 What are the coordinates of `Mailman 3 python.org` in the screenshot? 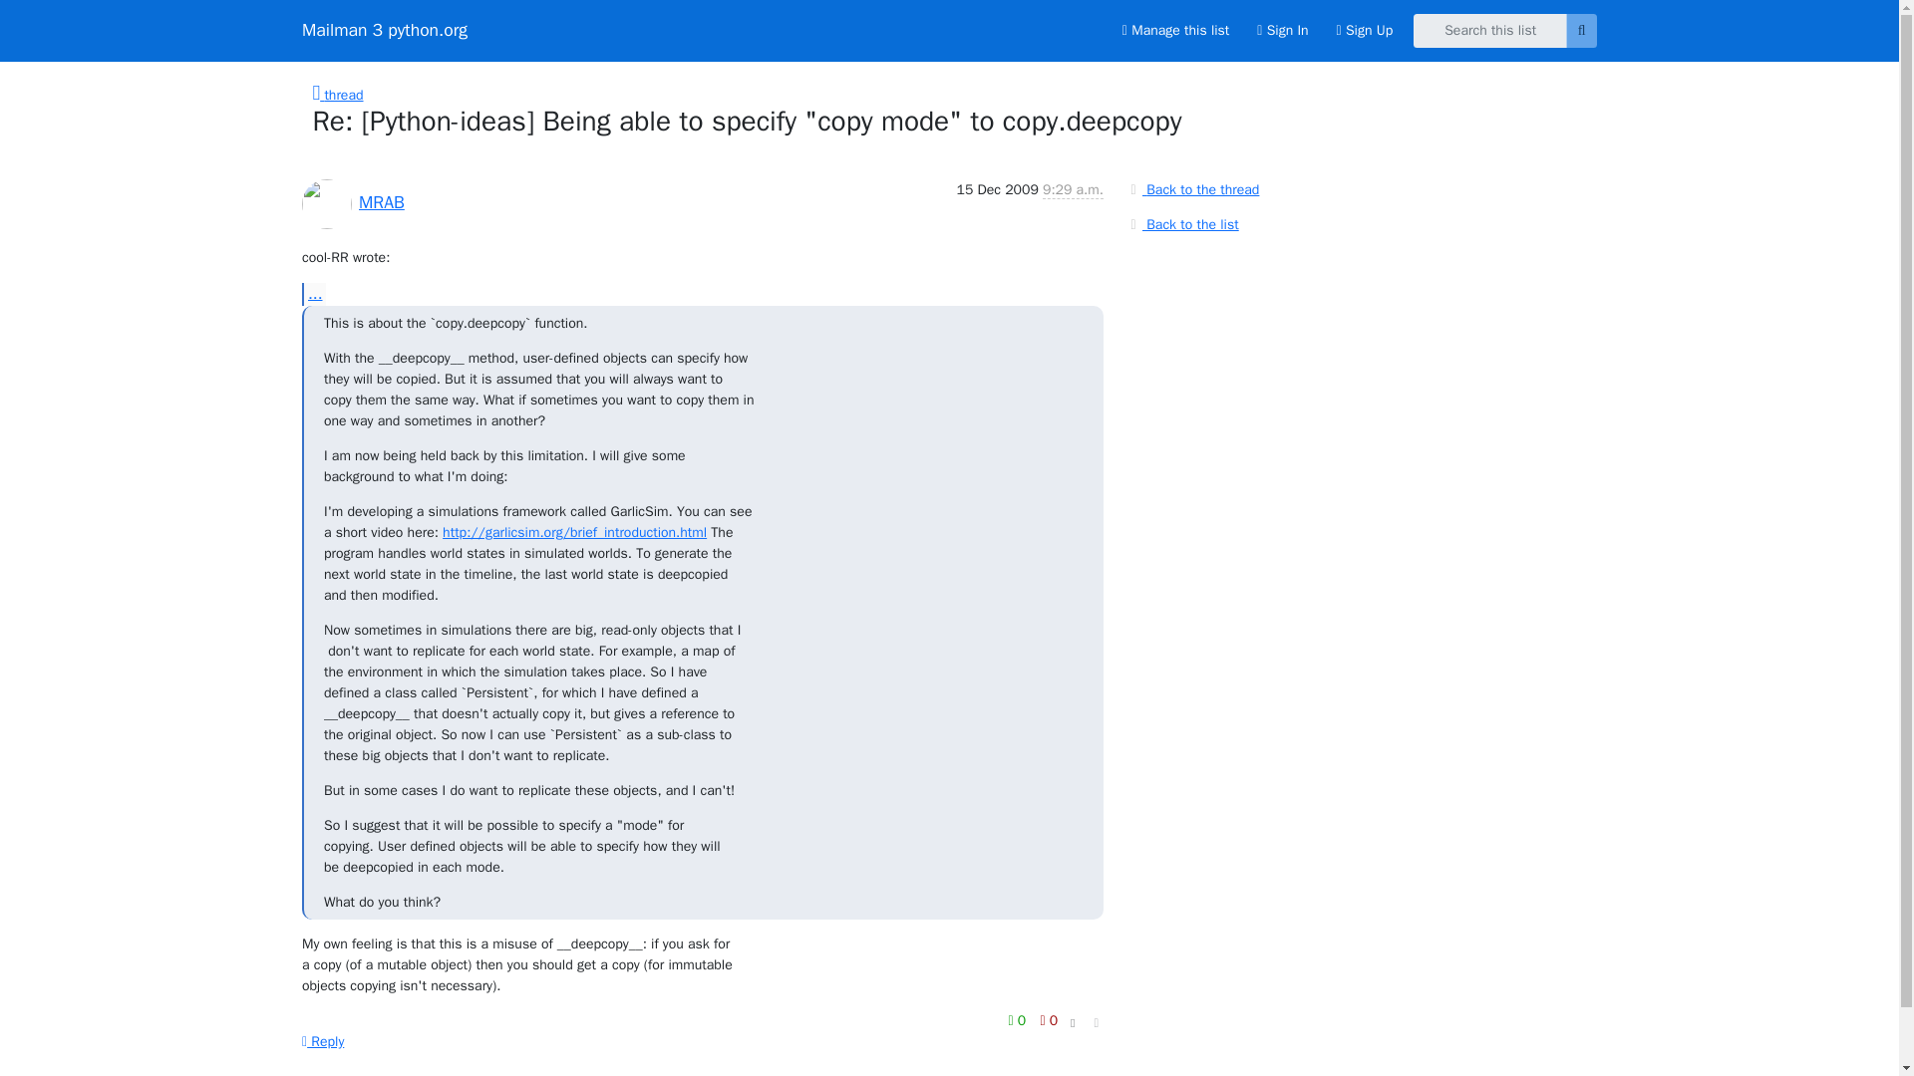 It's located at (385, 30).